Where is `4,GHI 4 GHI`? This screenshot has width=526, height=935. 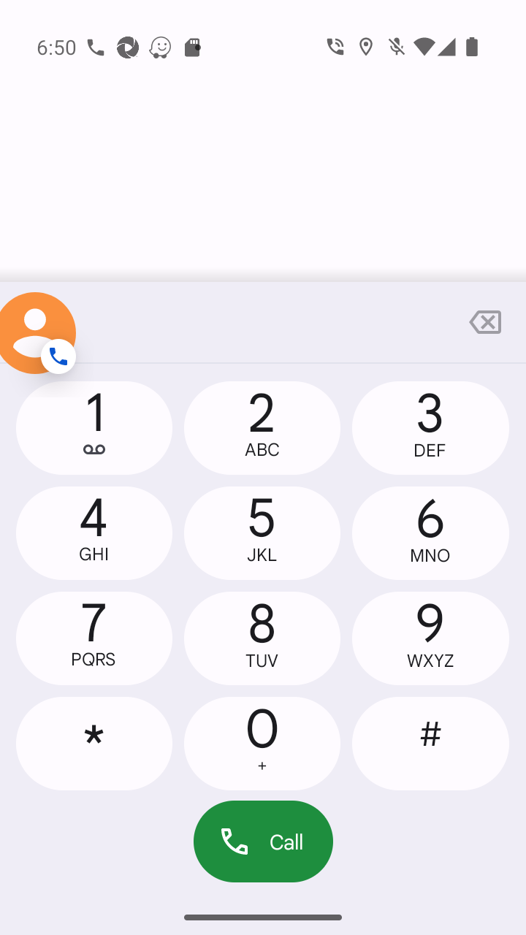
4,GHI 4 GHI is located at coordinates (94, 533).